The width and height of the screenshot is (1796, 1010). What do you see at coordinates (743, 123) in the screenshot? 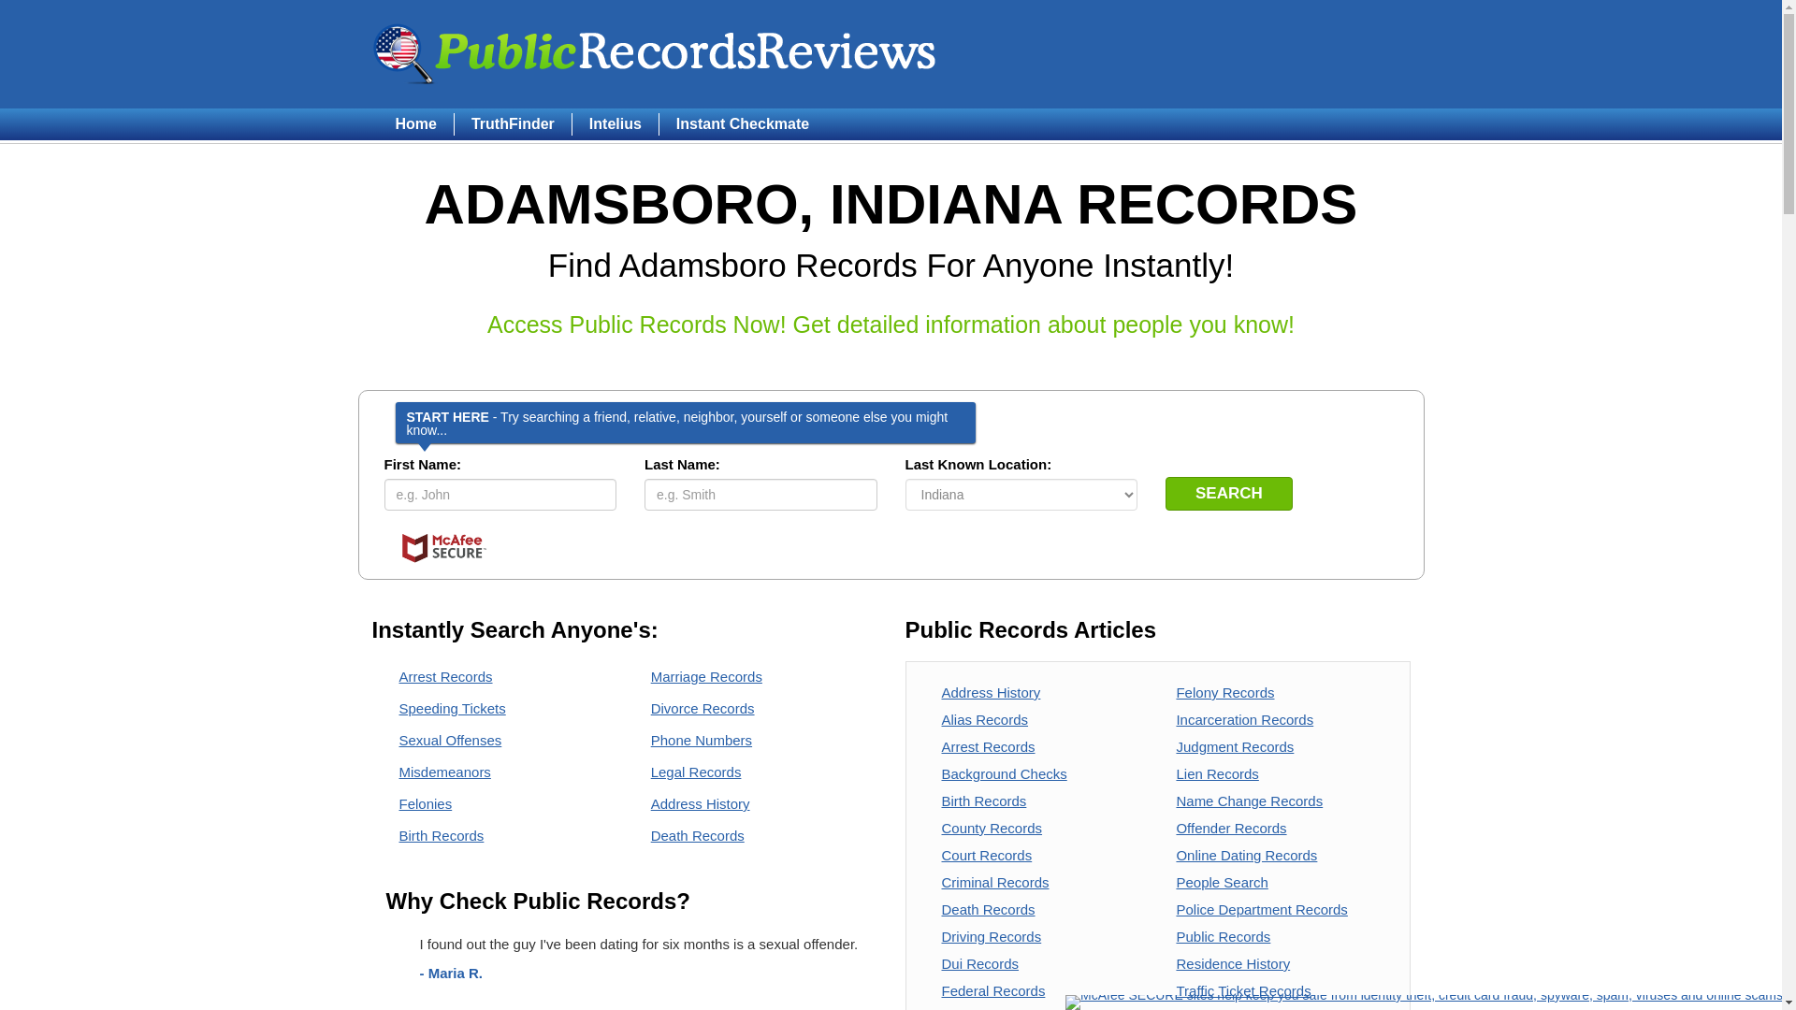
I see `Instant Checkmate` at bounding box center [743, 123].